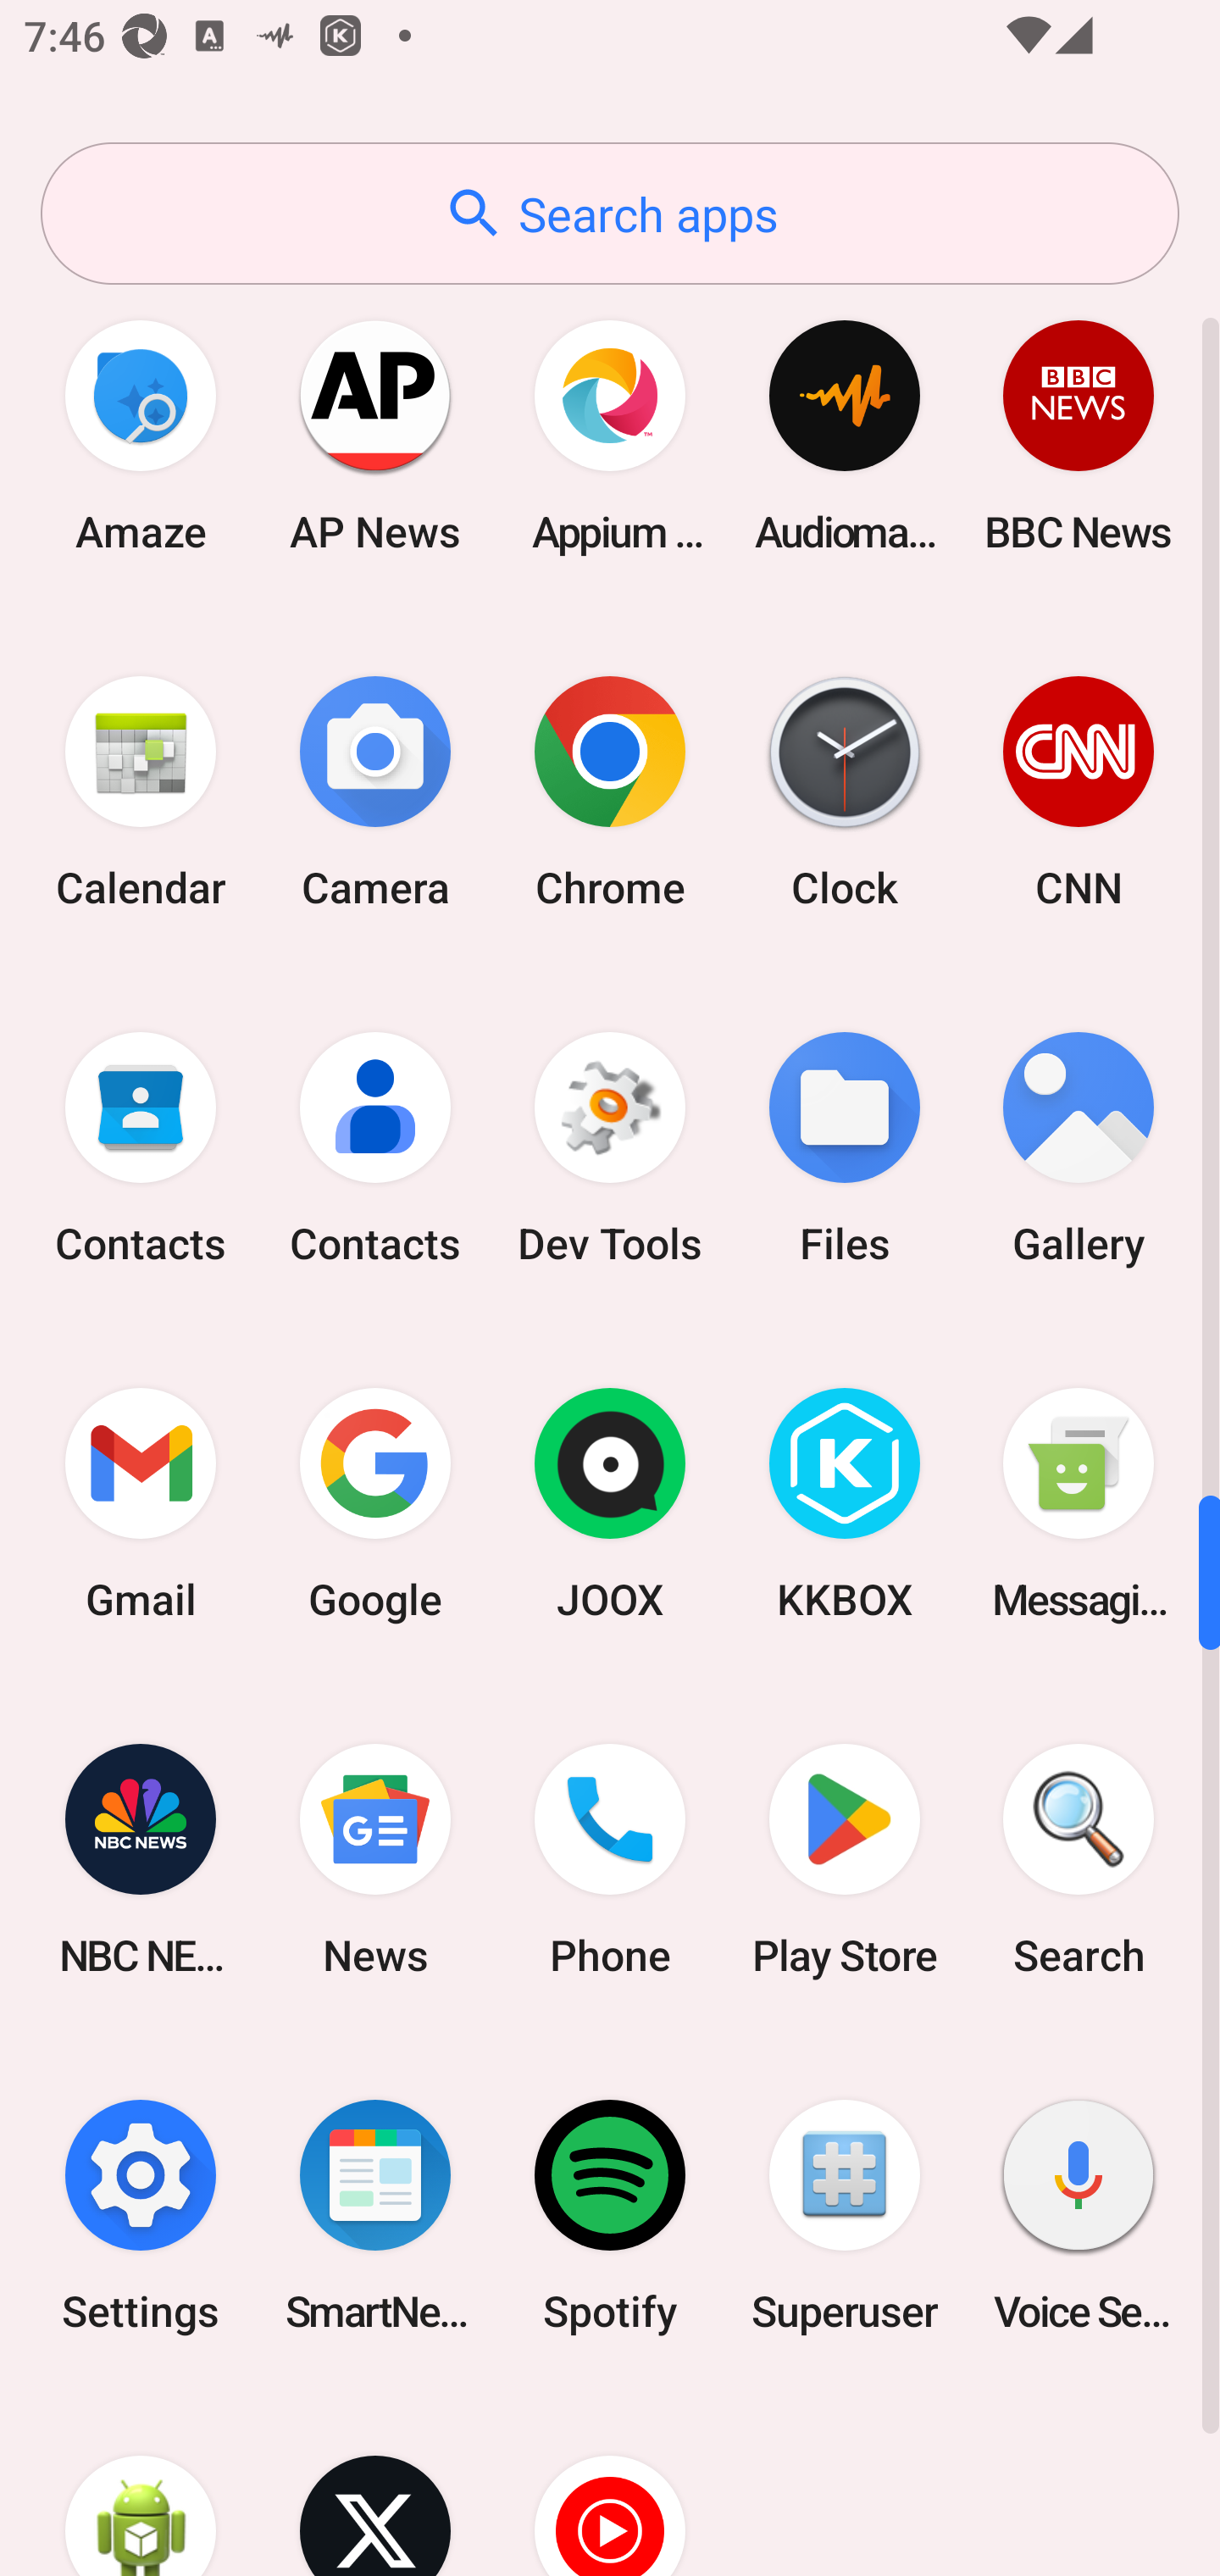 The image size is (1220, 2576). Describe the element at coordinates (610, 1149) in the screenshot. I see `Dev Tools` at that location.